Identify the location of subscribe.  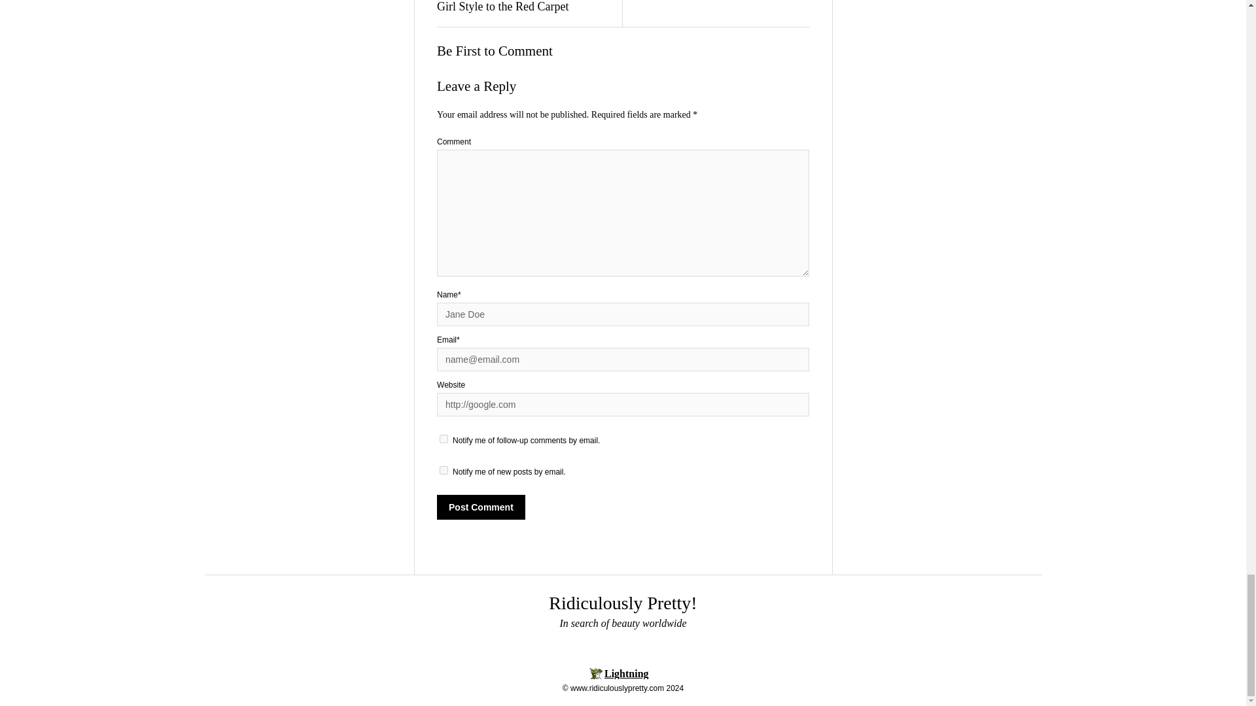
(444, 439).